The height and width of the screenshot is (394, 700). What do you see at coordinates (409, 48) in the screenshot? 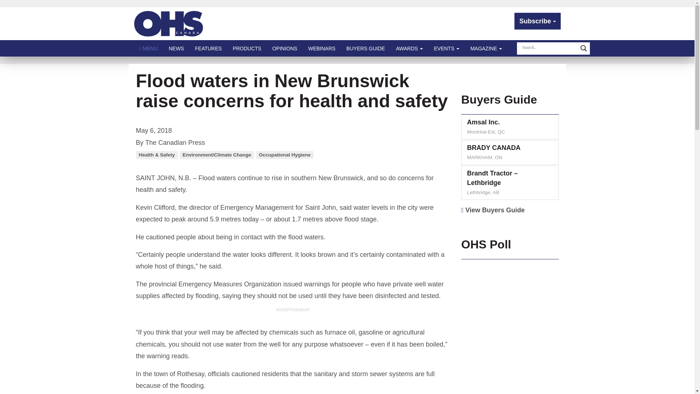
I see `AWARDS` at bounding box center [409, 48].